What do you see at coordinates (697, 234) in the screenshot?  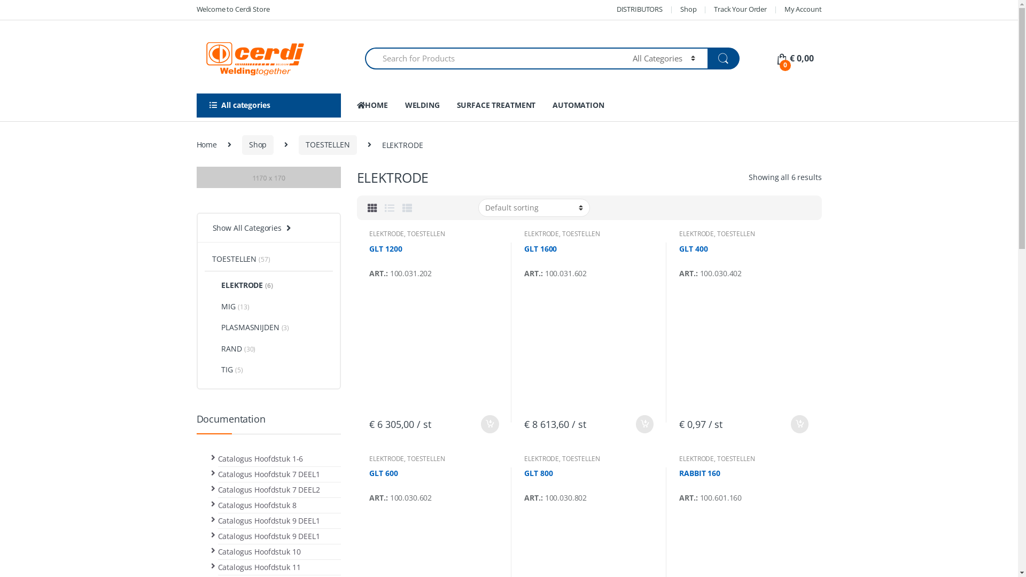 I see `ELEKTRODE` at bounding box center [697, 234].